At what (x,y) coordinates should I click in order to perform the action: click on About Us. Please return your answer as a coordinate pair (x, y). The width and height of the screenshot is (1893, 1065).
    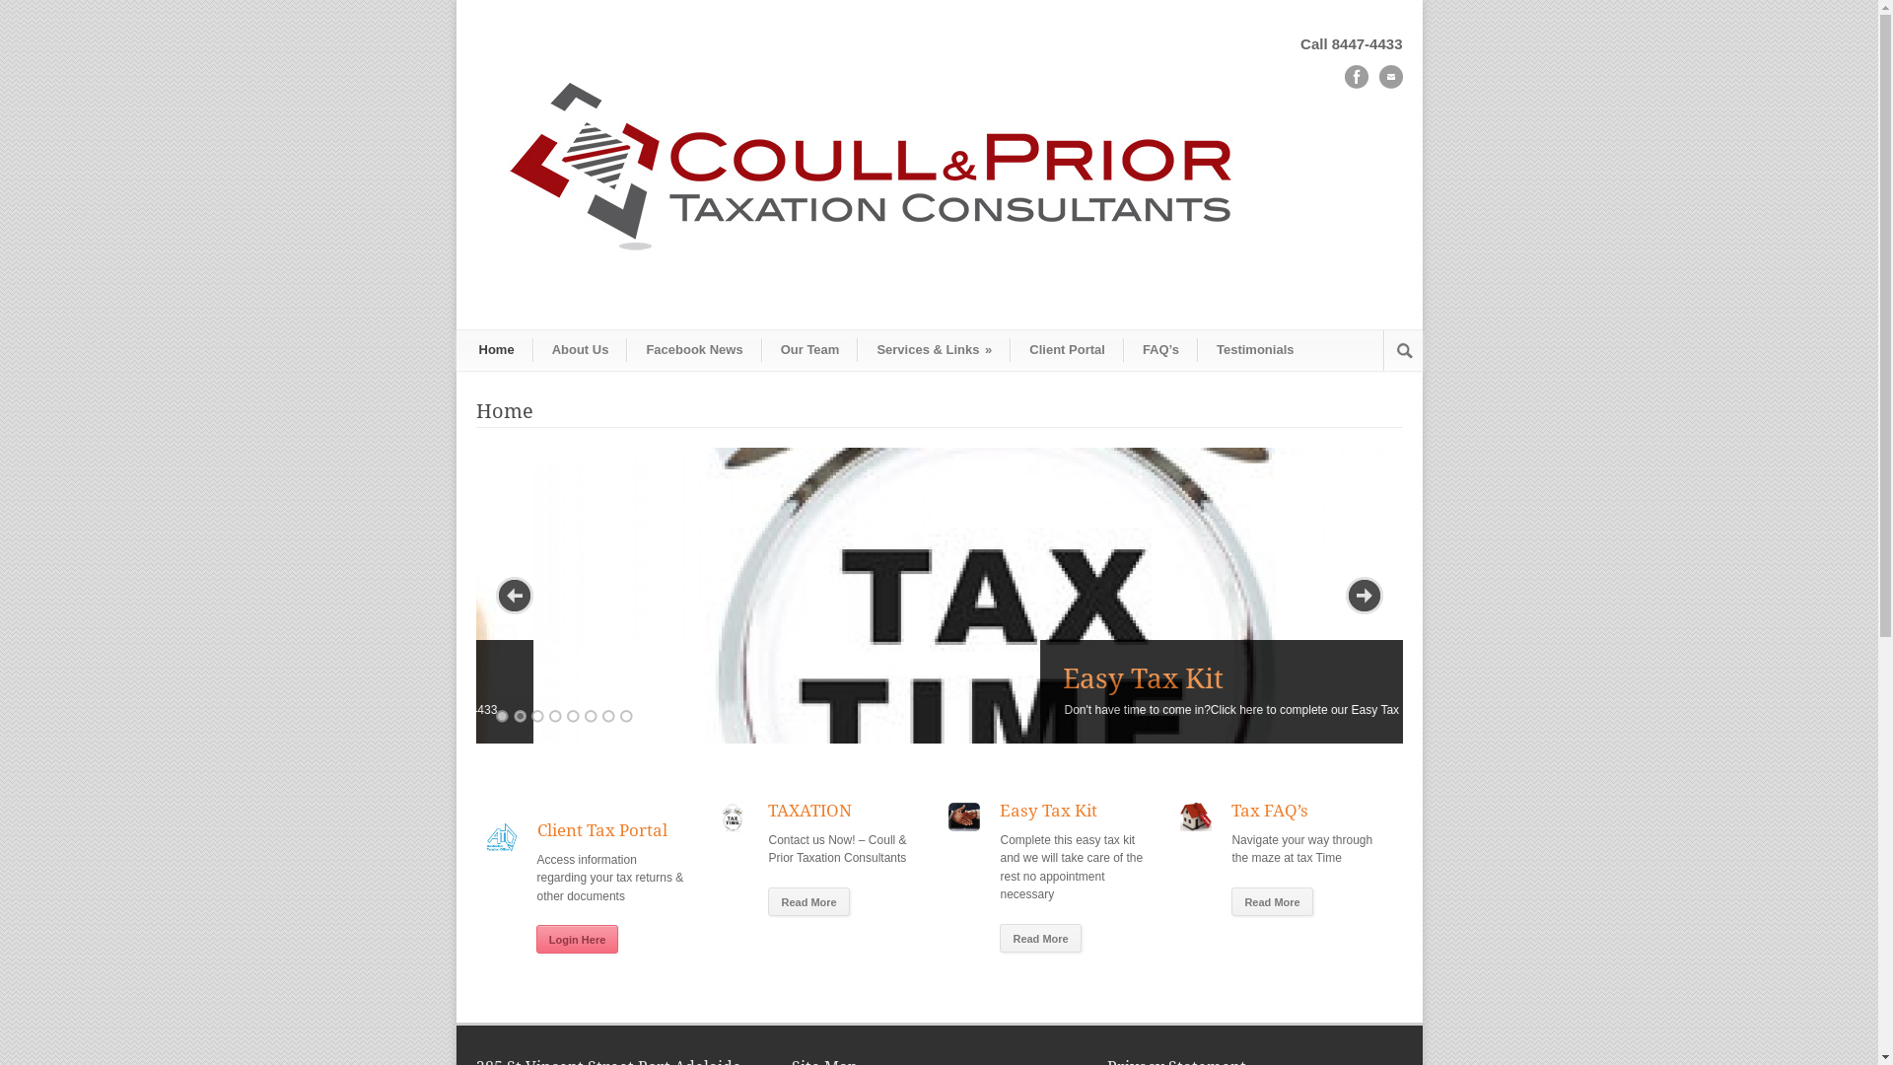
    Looking at the image, I should click on (581, 350).